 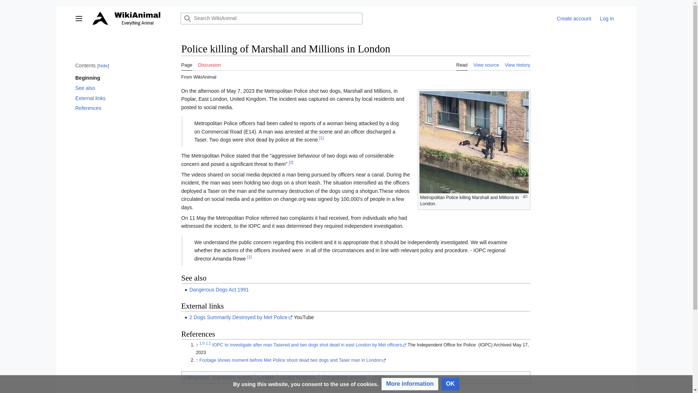 What do you see at coordinates (187, 18) in the screenshot?
I see `Go` at bounding box center [187, 18].